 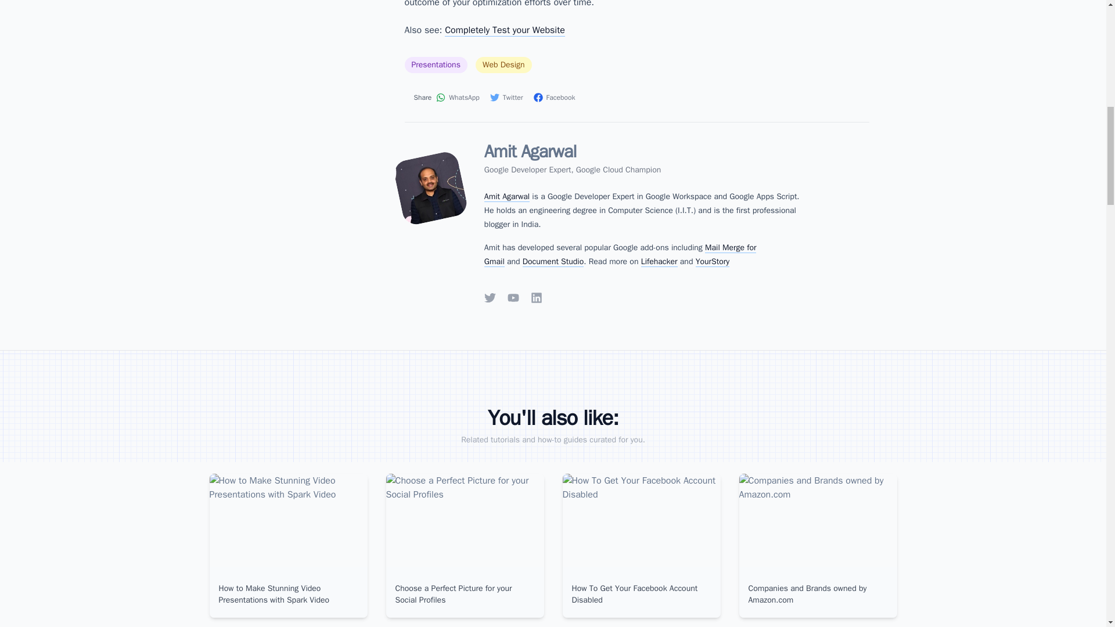 What do you see at coordinates (513, 297) in the screenshot?
I see `YouTube` at bounding box center [513, 297].